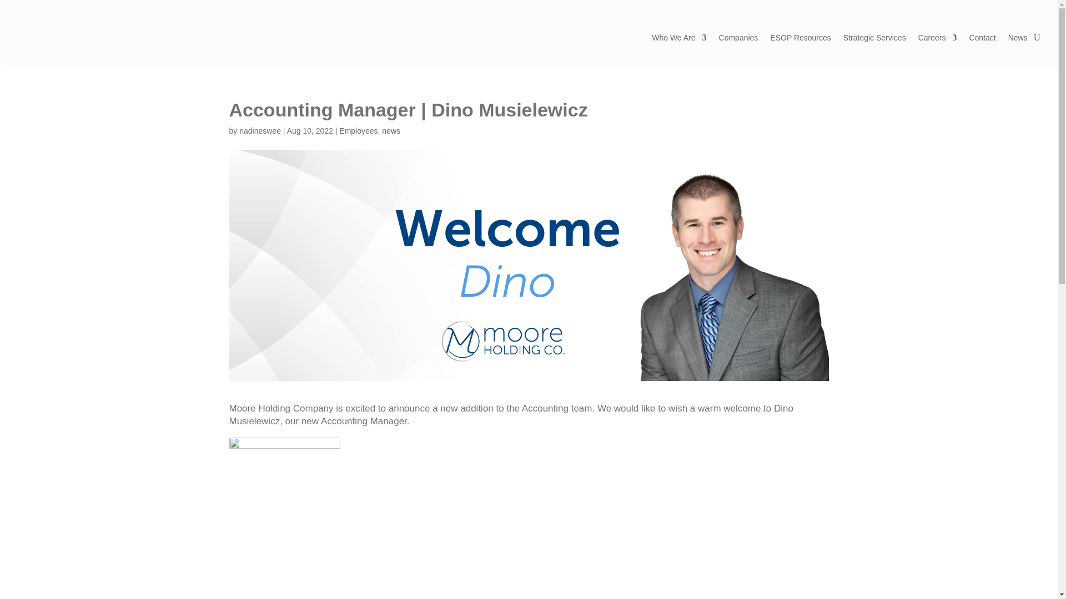  I want to click on ESOP Resources, so click(799, 38).